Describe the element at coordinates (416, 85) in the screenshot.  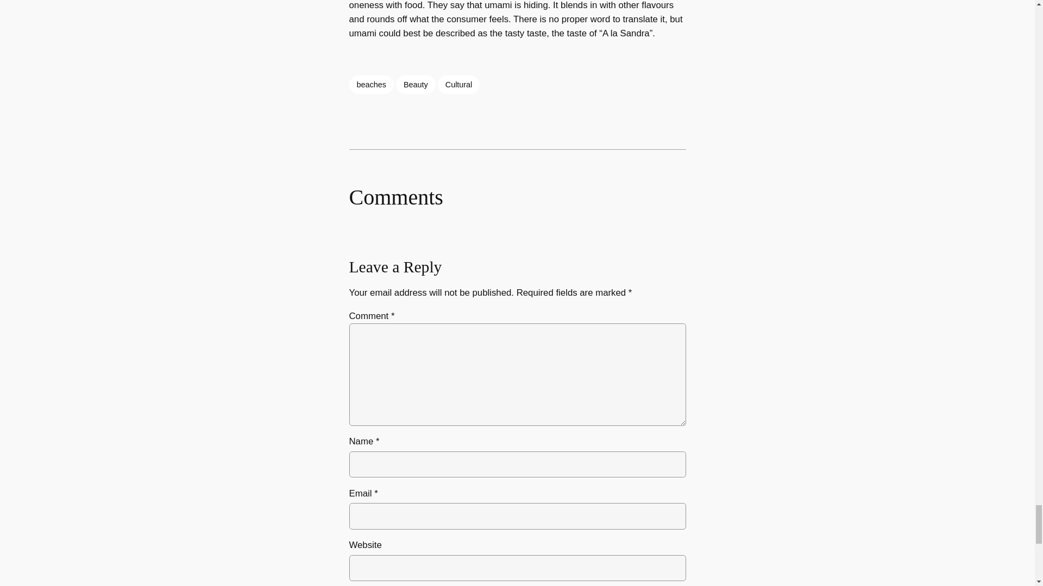
I see `Beauty` at that location.